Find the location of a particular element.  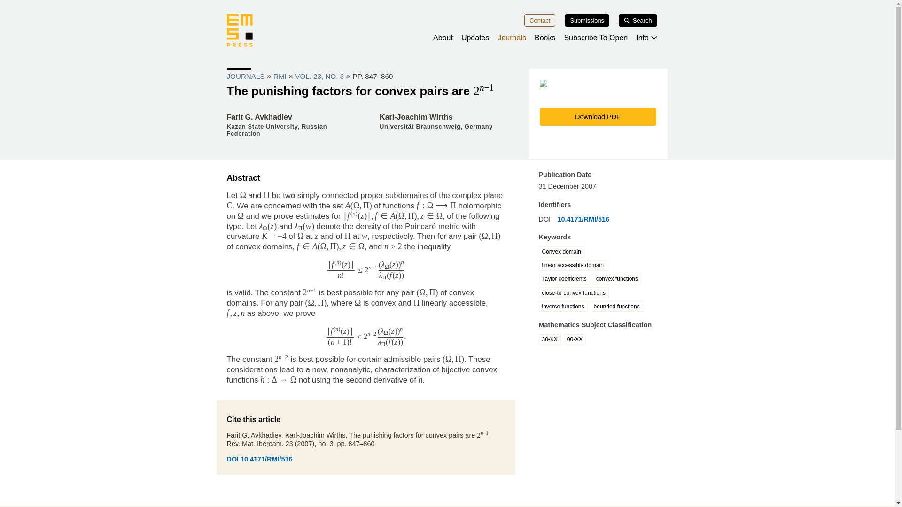

Main Navigation is located at coordinates (447, 29).